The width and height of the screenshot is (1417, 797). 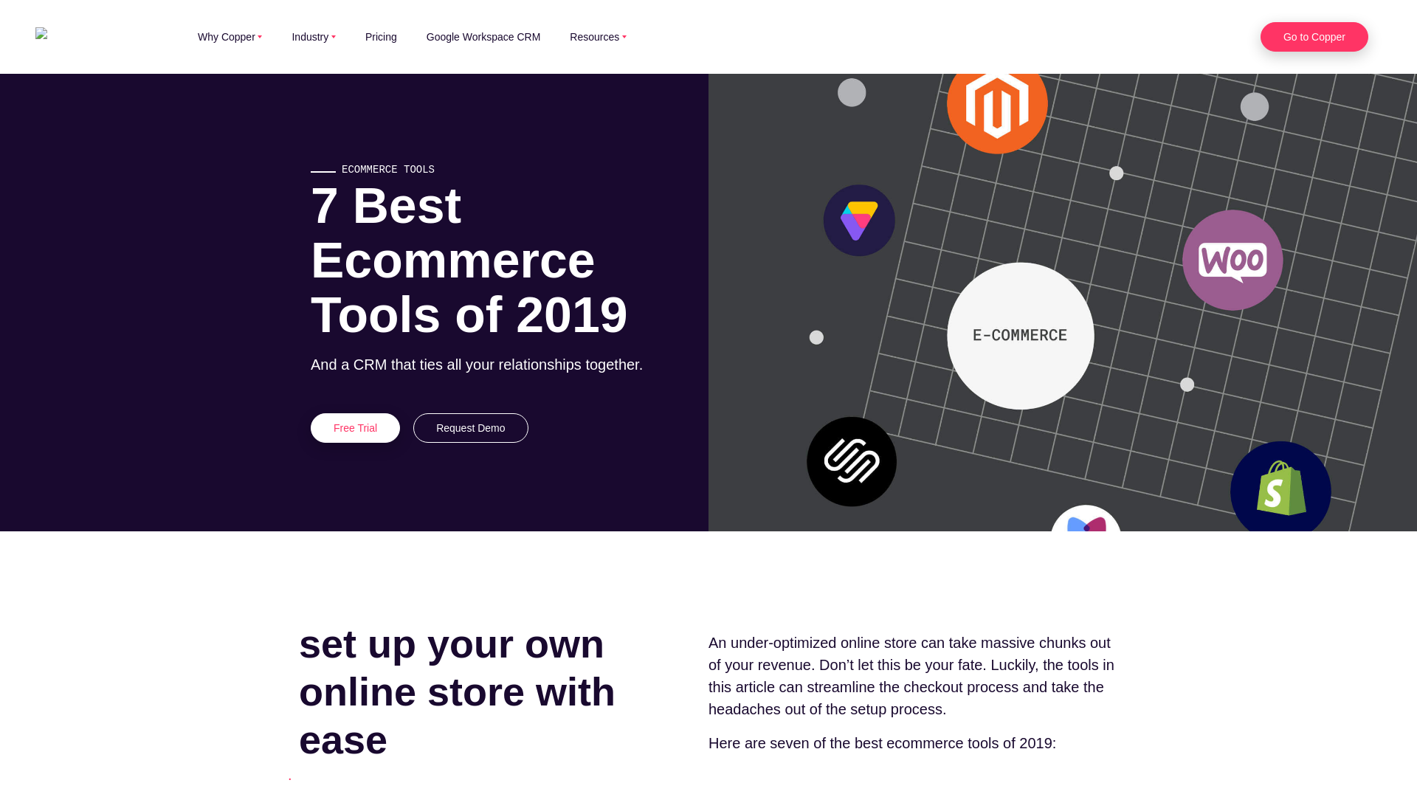 What do you see at coordinates (1314, 37) in the screenshot?
I see `Go to Copper` at bounding box center [1314, 37].